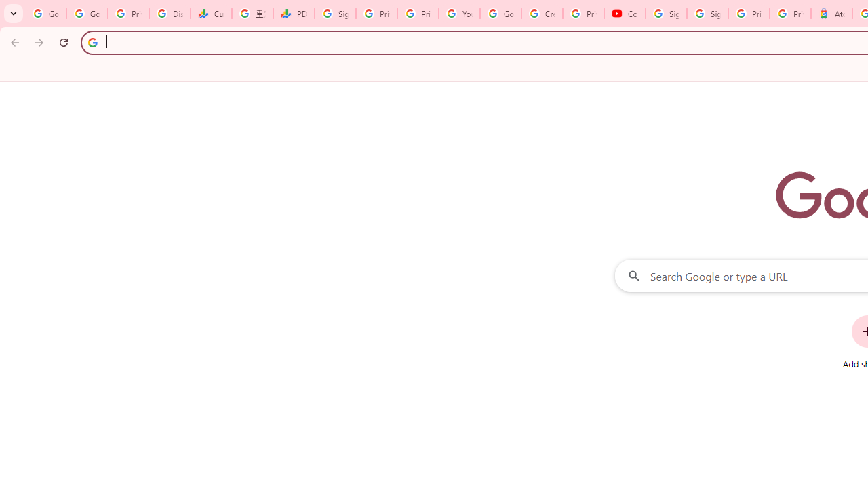 This screenshot has width=868, height=488. What do you see at coordinates (542, 14) in the screenshot?
I see `Create your Google Account` at bounding box center [542, 14].